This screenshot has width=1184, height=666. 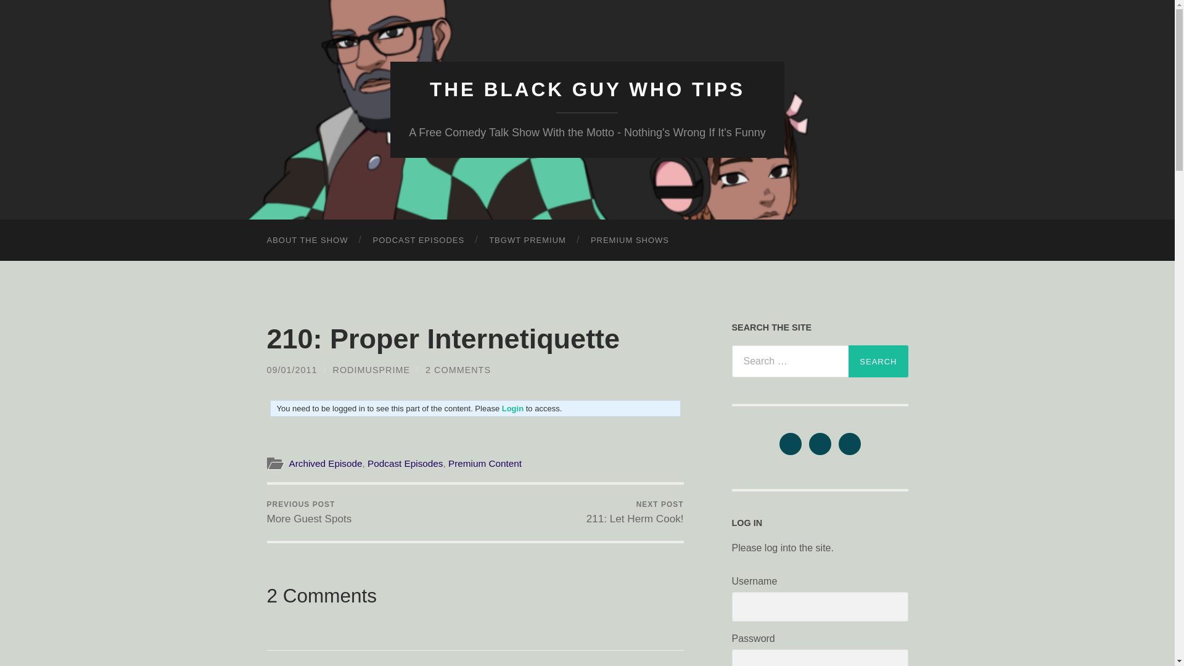 I want to click on Search, so click(x=878, y=361).